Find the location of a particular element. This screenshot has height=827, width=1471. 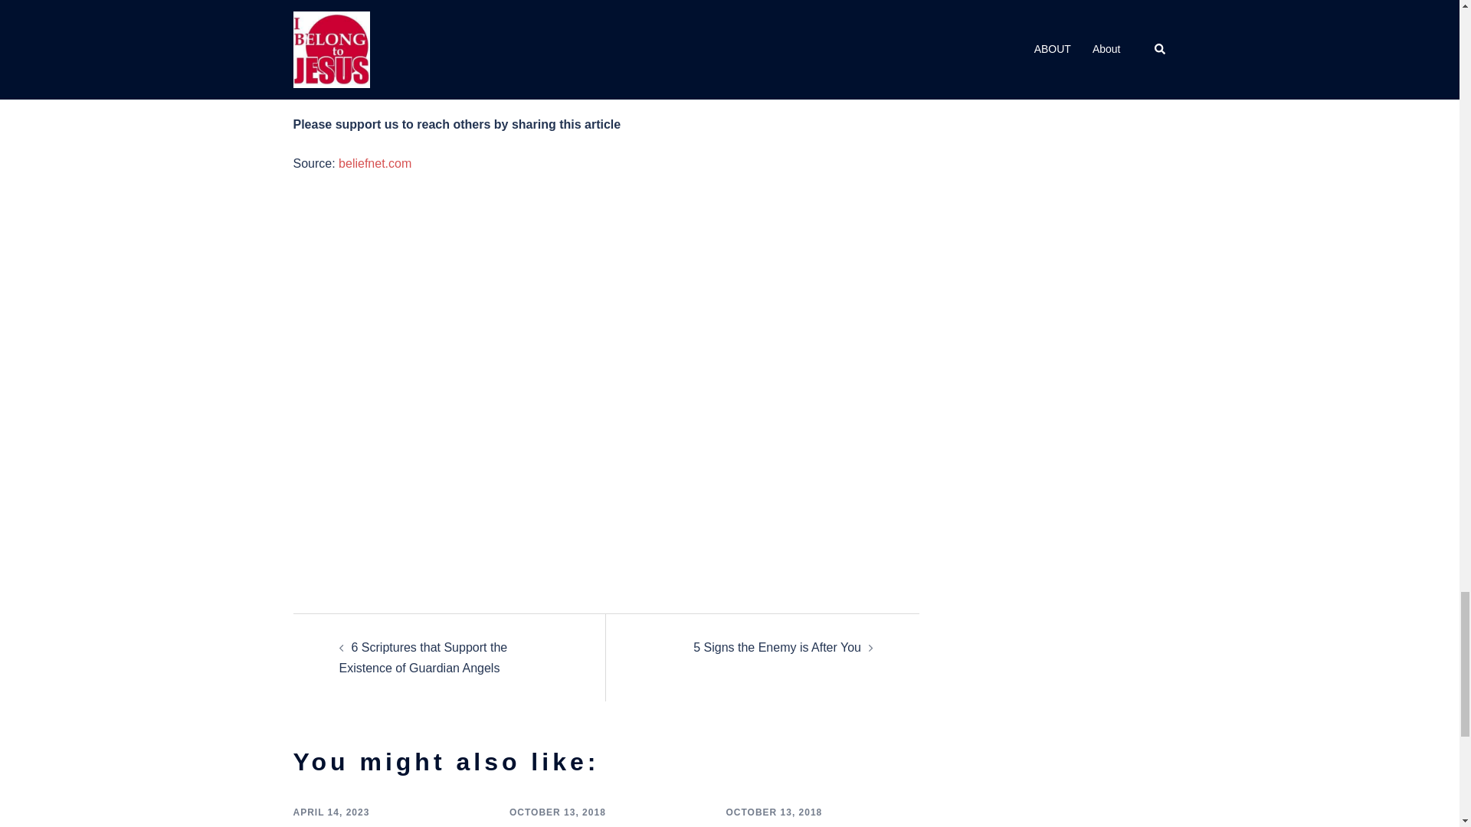

beliefnet.com is located at coordinates (375, 164).